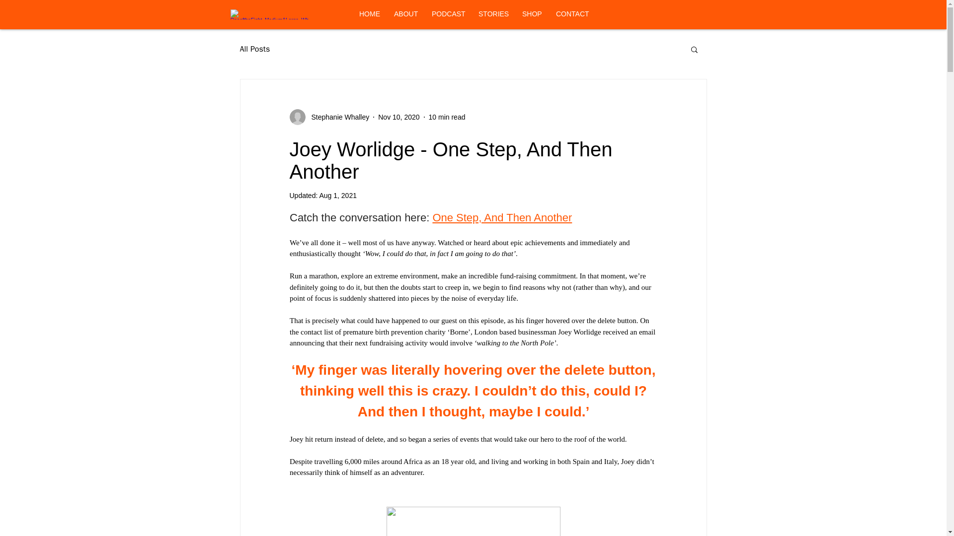 The image size is (954, 536). I want to click on Aug 1, 2021, so click(338, 195).